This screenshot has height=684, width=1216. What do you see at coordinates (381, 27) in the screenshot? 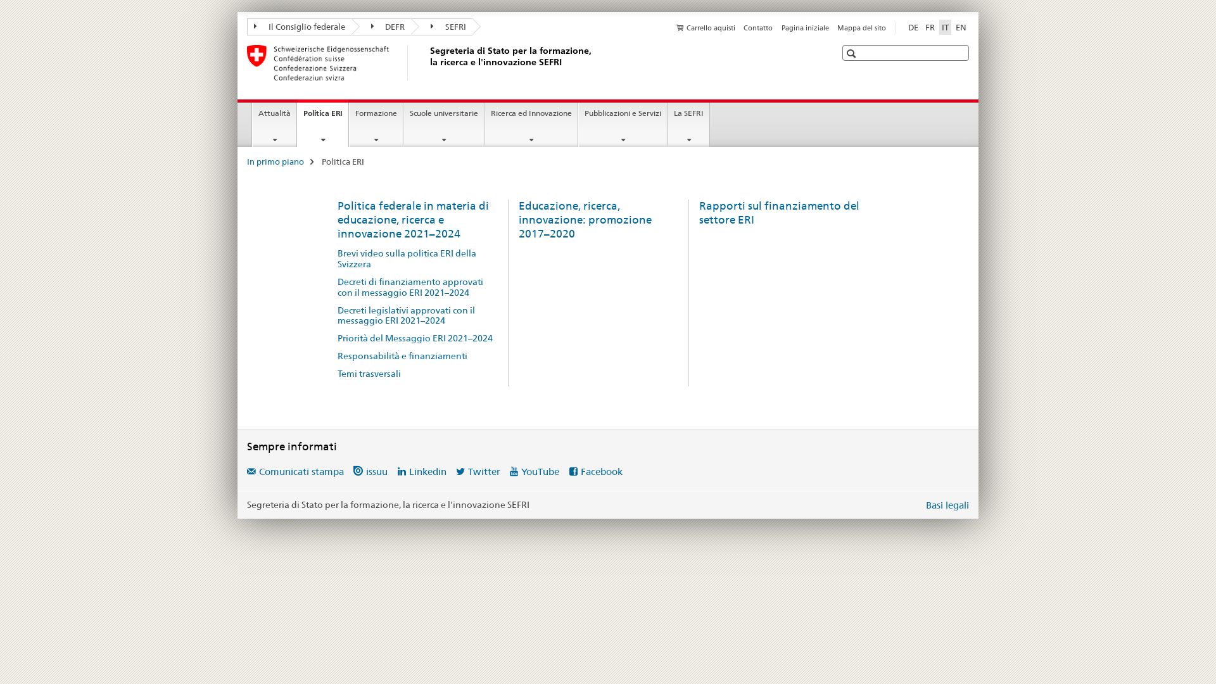
I see `DEFR` at bounding box center [381, 27].